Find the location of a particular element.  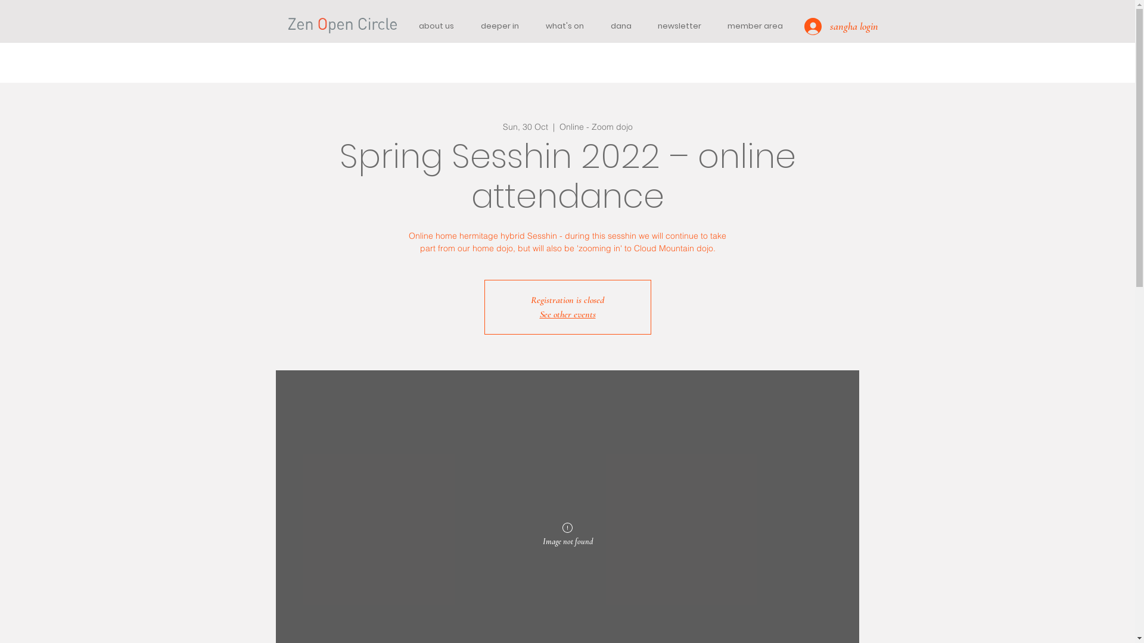

what's on is located at coordinates (565, 26).